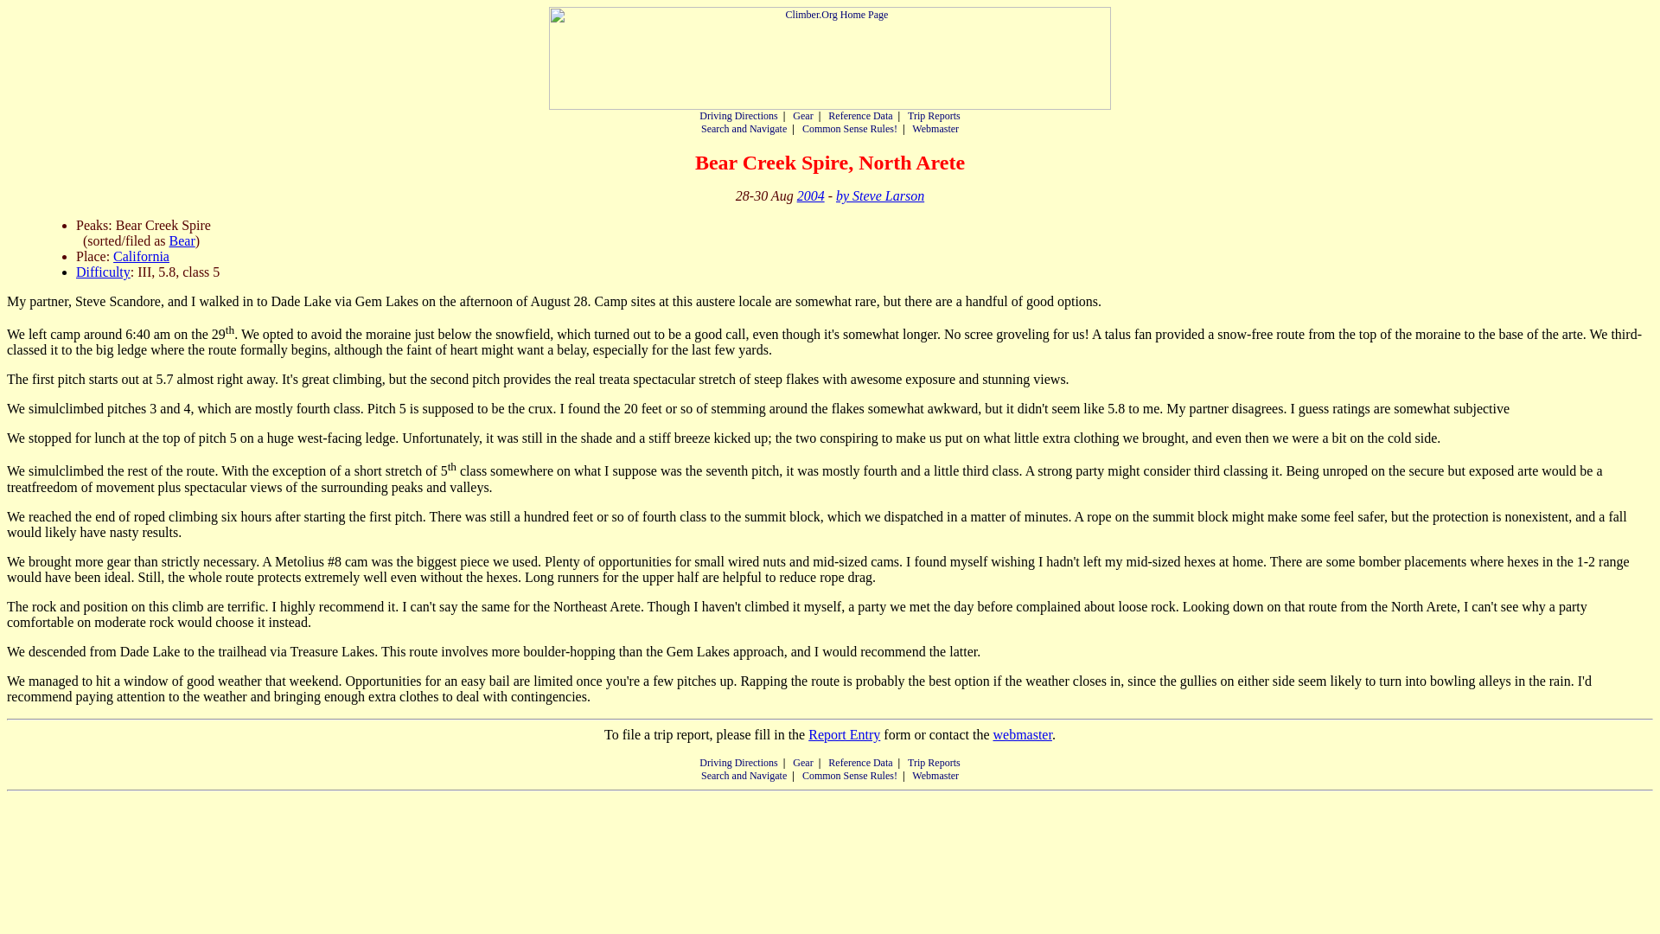 Image resolution: width=1660 pixels, height=934 pixels. What do you see at coordinates (737, 762) in the screenshot?
I see `Driving Directions` at bounding box center [737, 762].